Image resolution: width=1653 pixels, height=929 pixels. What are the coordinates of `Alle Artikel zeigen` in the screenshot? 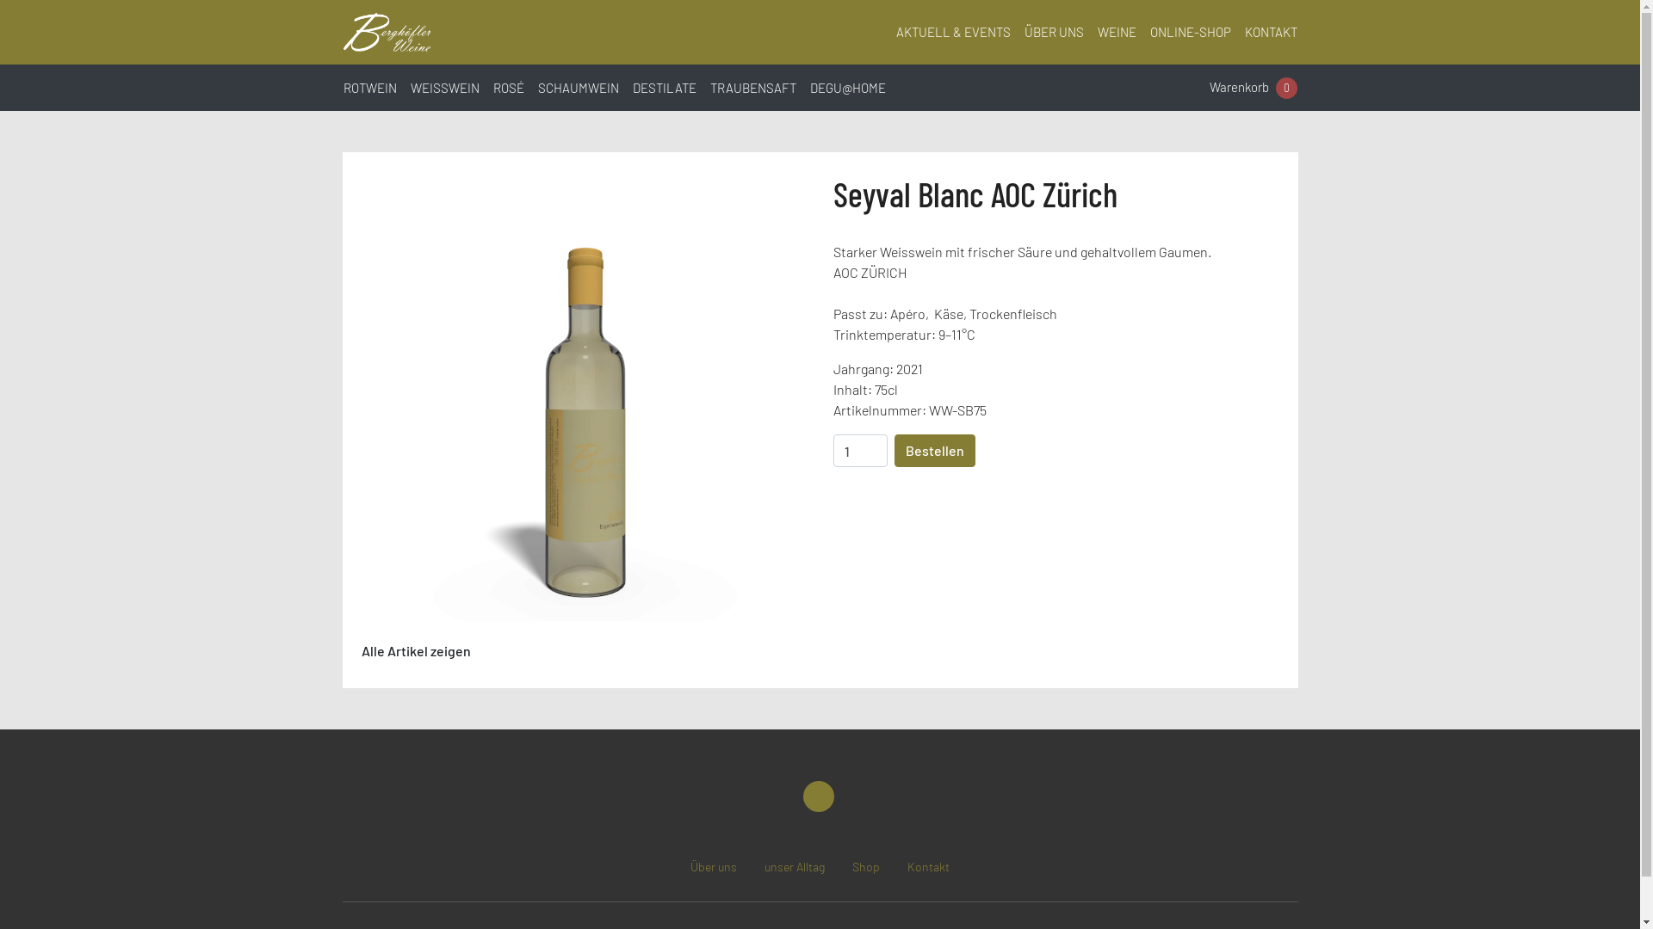 It's located at (415, 651).